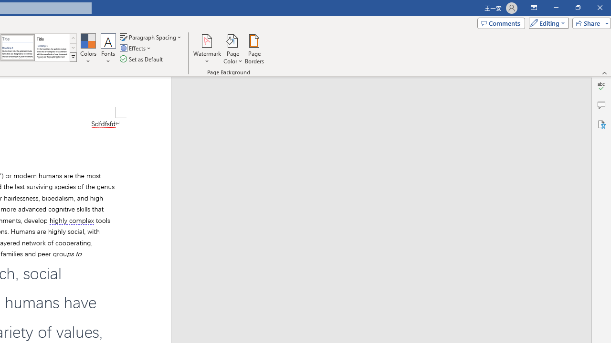 Image resolution: width=611 pixels, height=343 pixels. What do you see at coordinates (233, 49) in the screenshot?
I see `Page Color` at bounding box center [233, 49].